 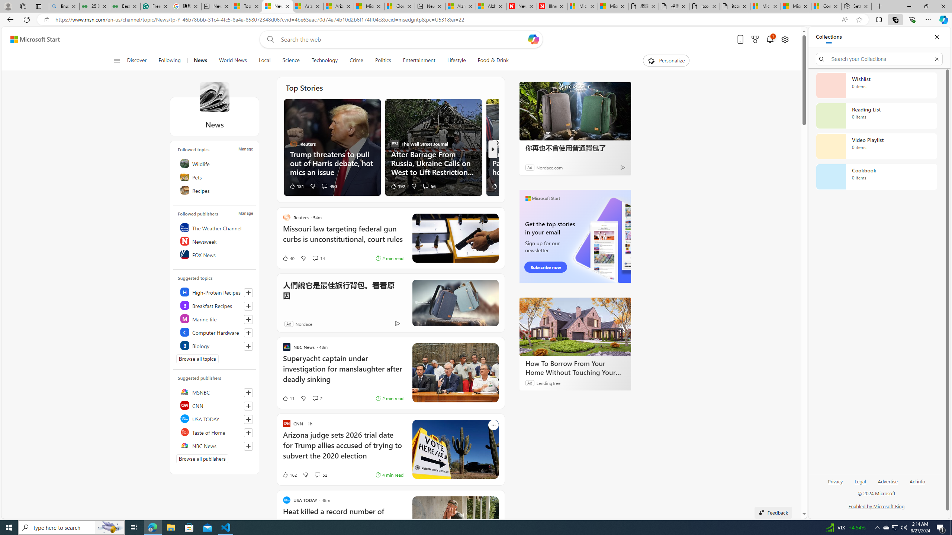 I want to click on Cookbook collection, 0 items, so click(x=876, y=177).